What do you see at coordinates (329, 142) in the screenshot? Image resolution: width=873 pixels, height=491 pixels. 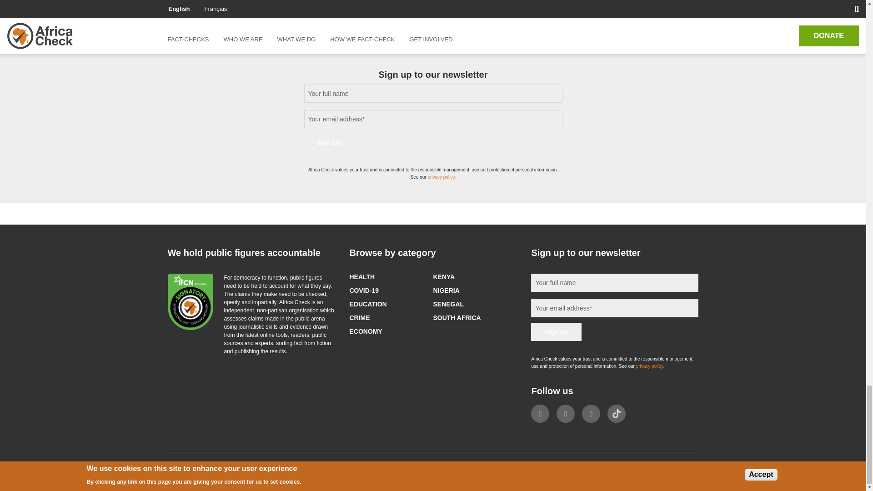 I see `Sign Up` at bounding box center [329, 142].